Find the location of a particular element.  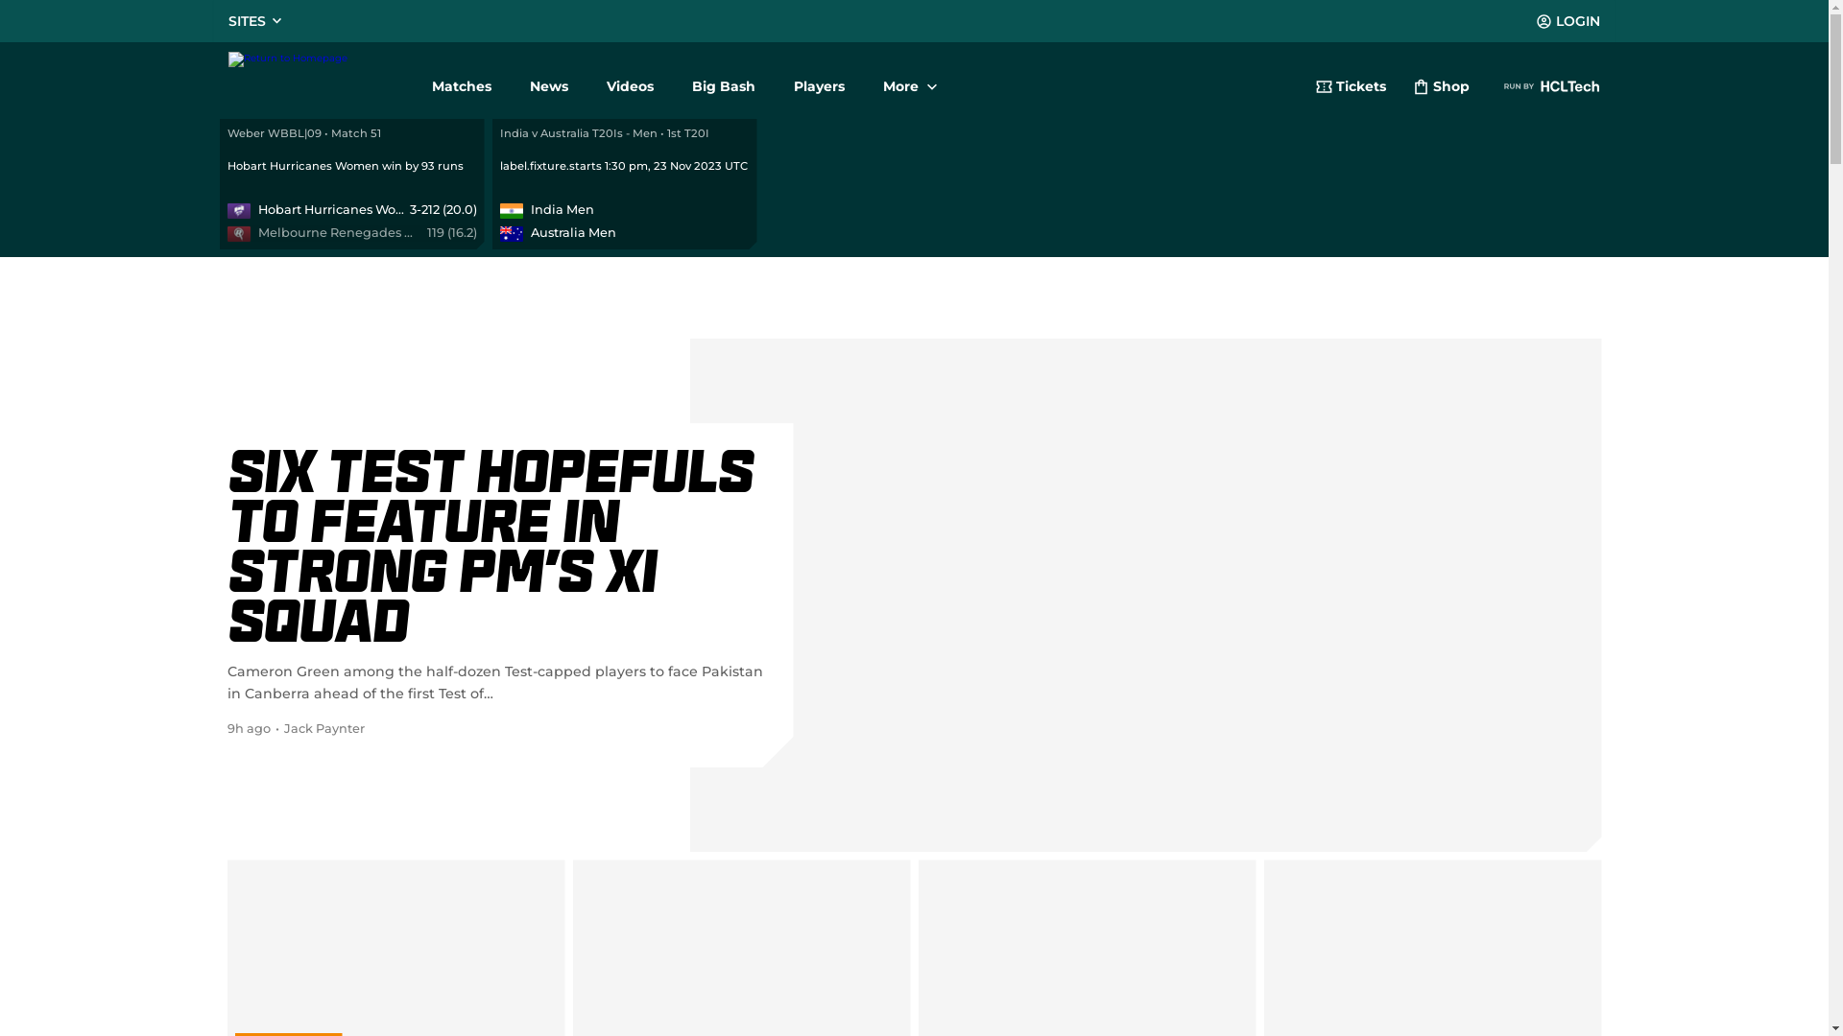

Big Bash is located at coordinates (723, 79).